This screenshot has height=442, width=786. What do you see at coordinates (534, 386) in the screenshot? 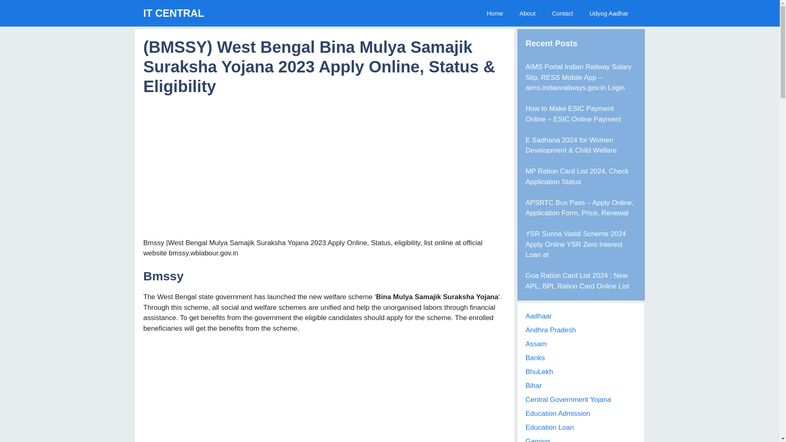
I see `Bihar` at bounding box center [534, 386].